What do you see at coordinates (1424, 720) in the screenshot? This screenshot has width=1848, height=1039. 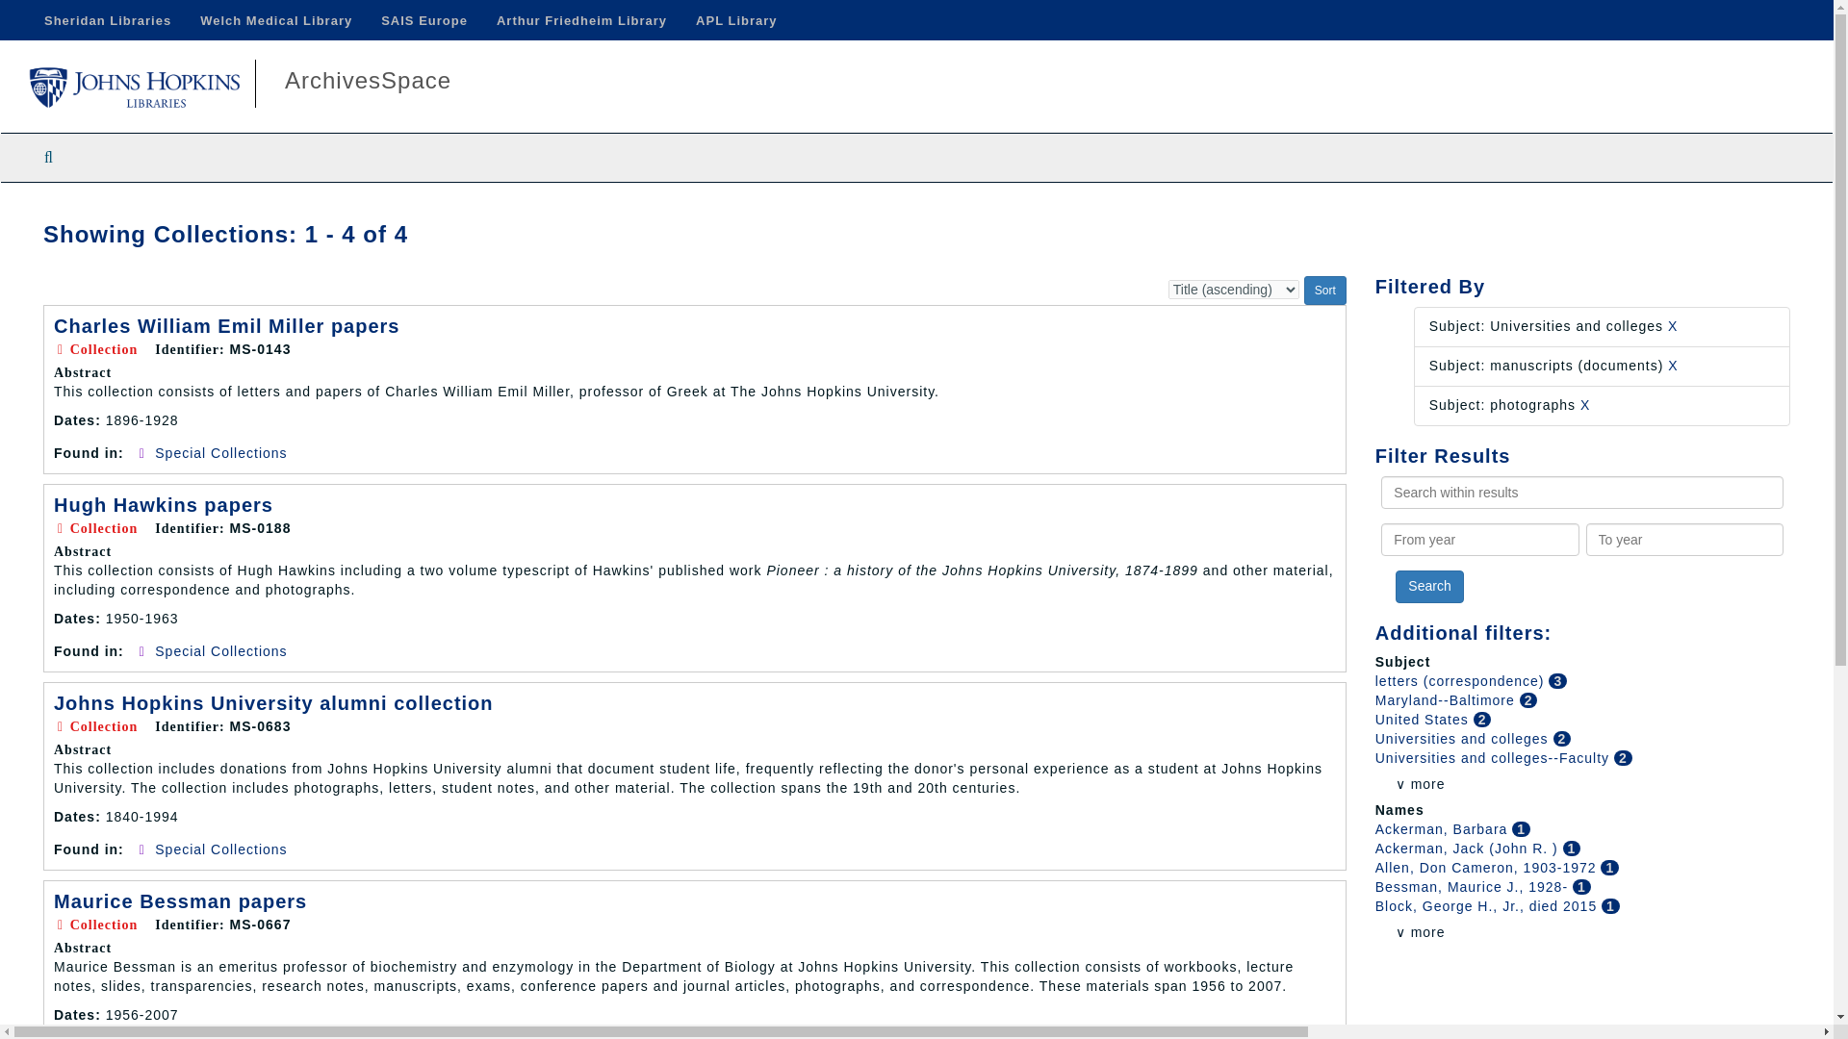 I see `United States` at bounding box center [1424, 720].